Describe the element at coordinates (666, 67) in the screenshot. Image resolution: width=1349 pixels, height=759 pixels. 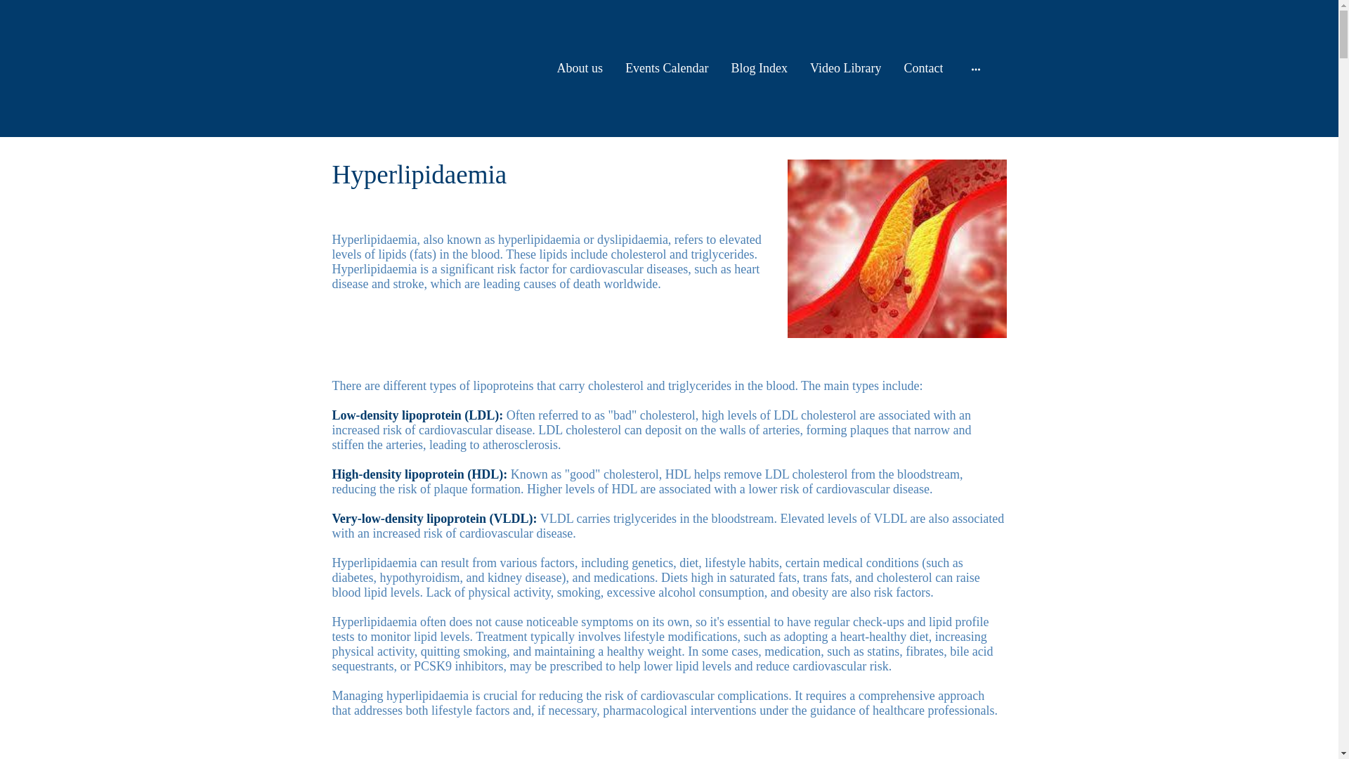
I see `Events Calendar` at that location.